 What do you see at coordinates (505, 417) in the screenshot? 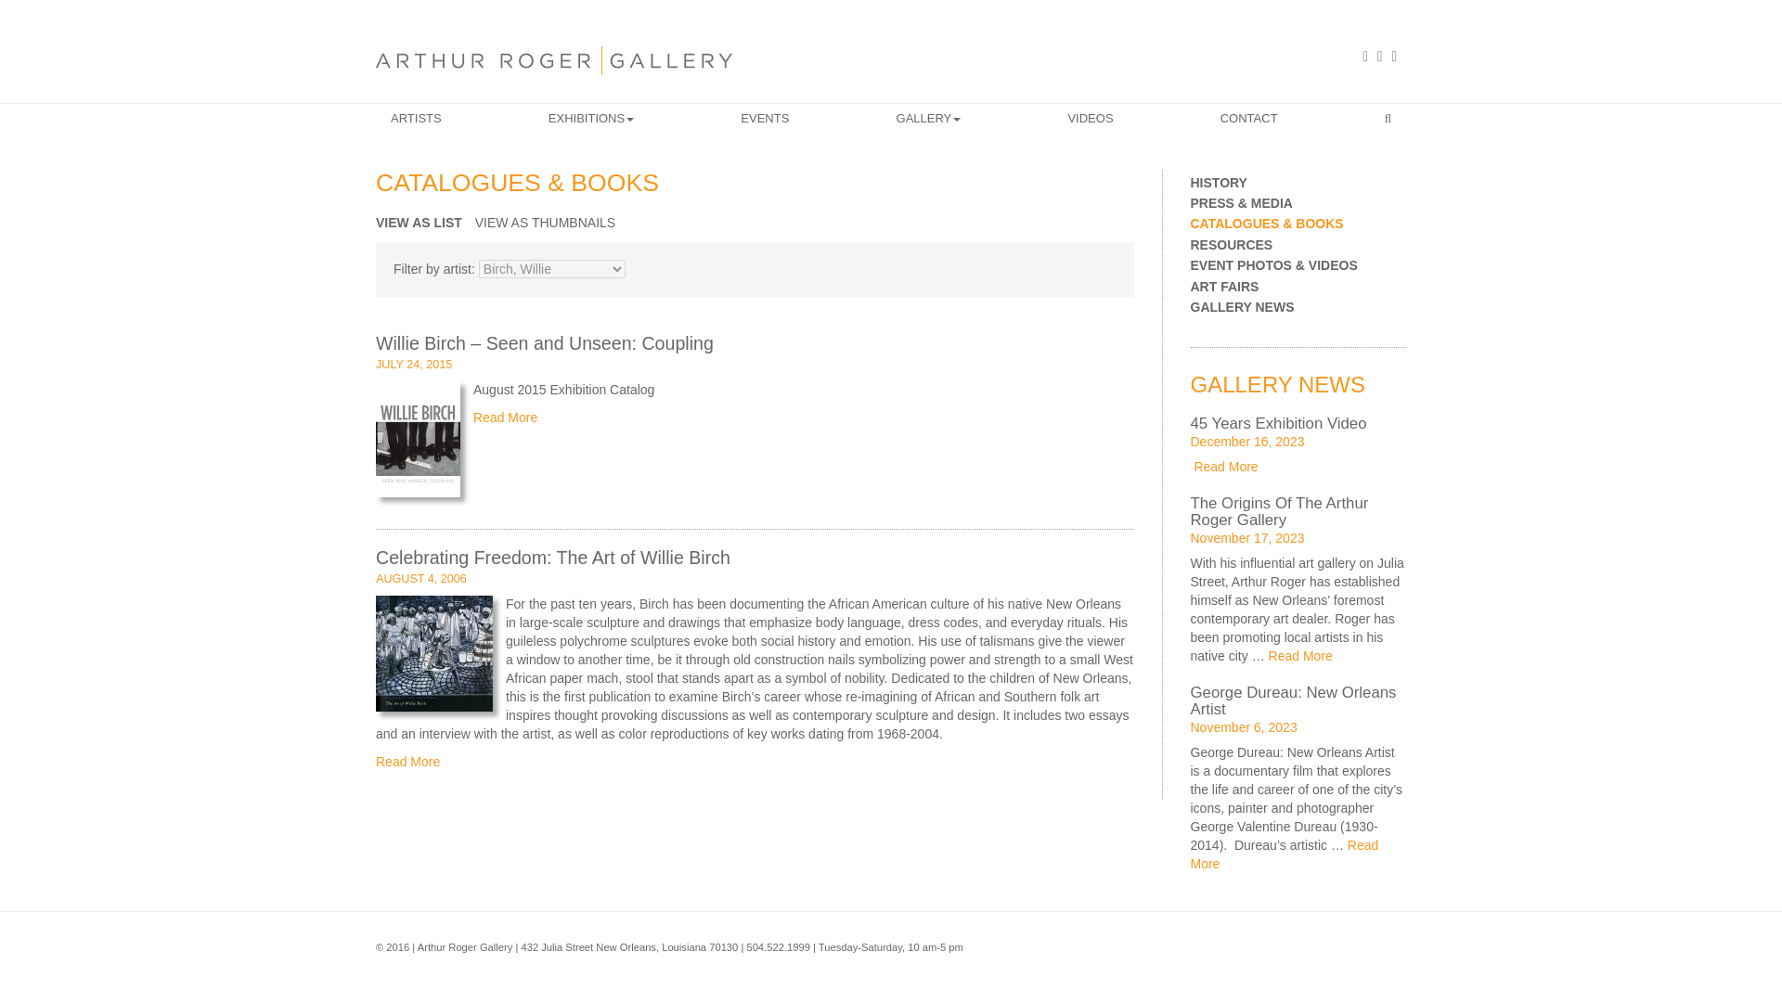
I see `Read More` at bounding box center [505, 417].